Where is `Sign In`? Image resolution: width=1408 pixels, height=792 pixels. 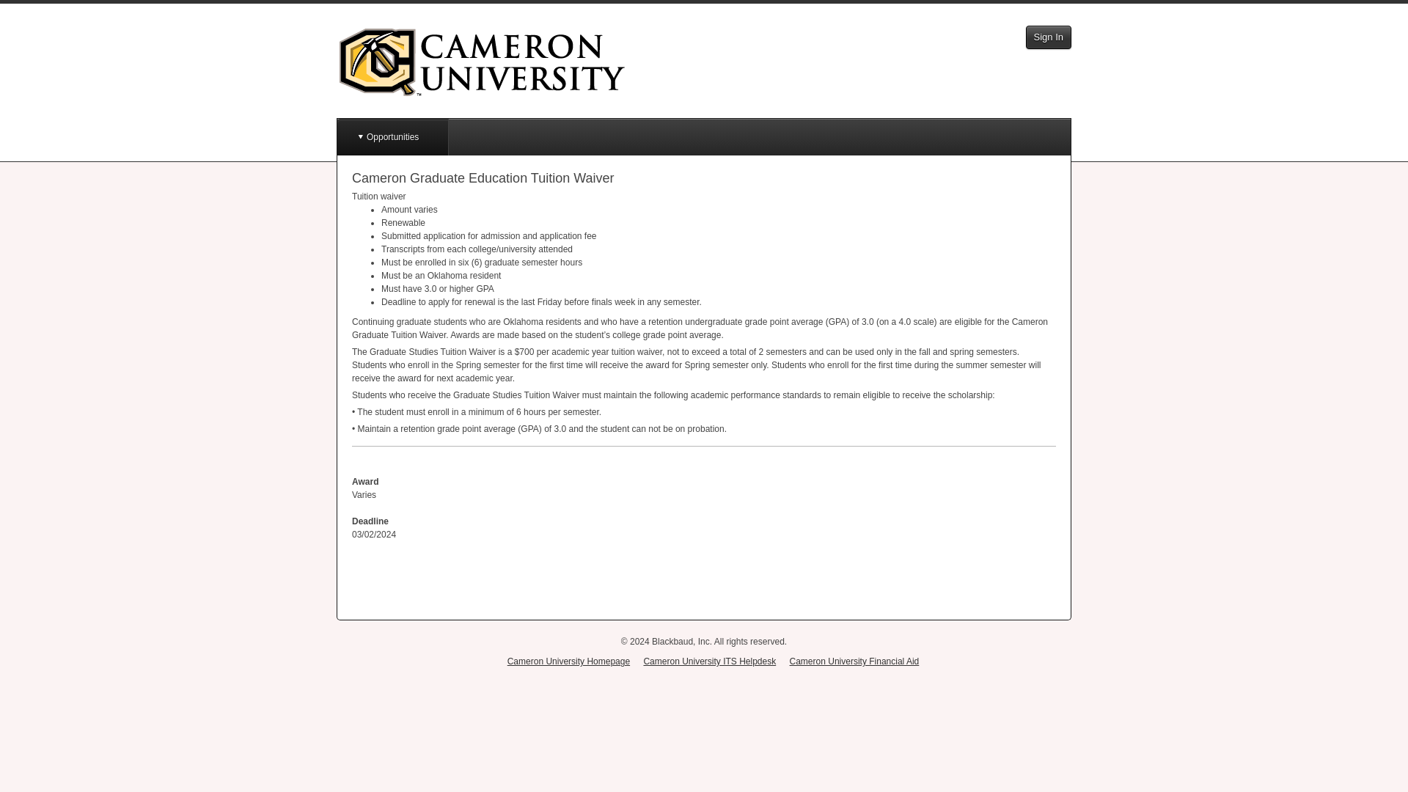
Sign In is located at coordinates (1049, 37).